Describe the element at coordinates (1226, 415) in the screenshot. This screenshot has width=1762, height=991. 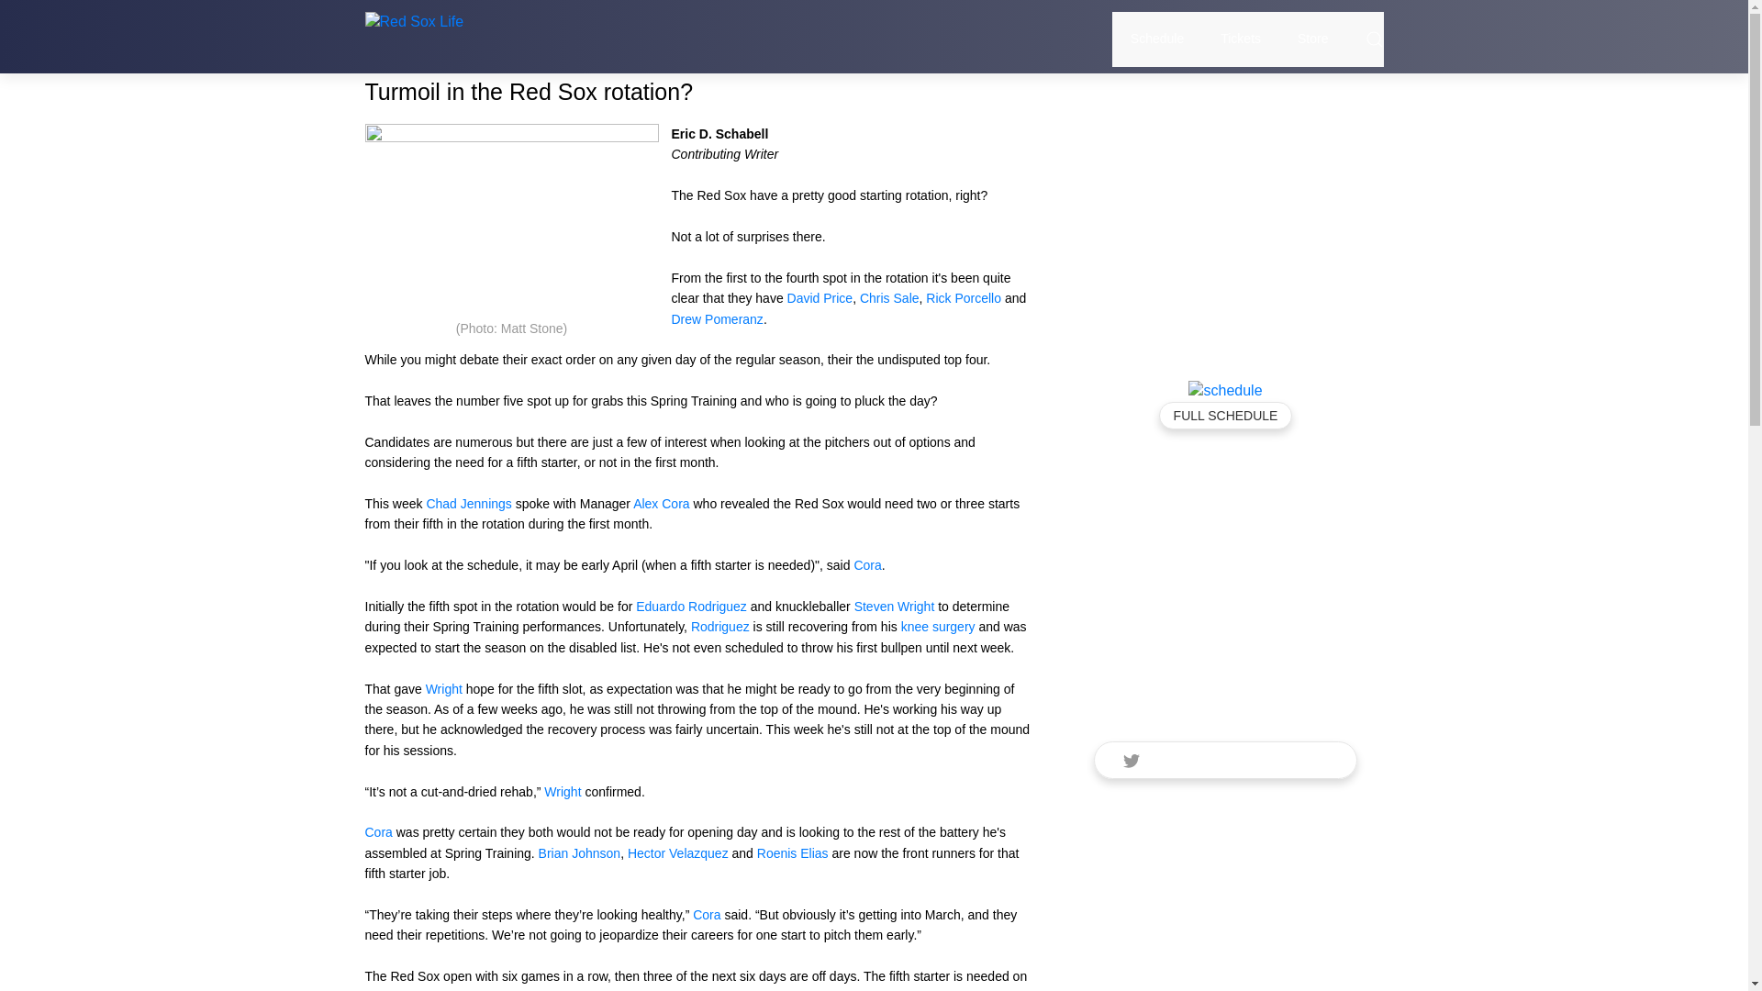
I see `FULL SCHEDULE` at that location.